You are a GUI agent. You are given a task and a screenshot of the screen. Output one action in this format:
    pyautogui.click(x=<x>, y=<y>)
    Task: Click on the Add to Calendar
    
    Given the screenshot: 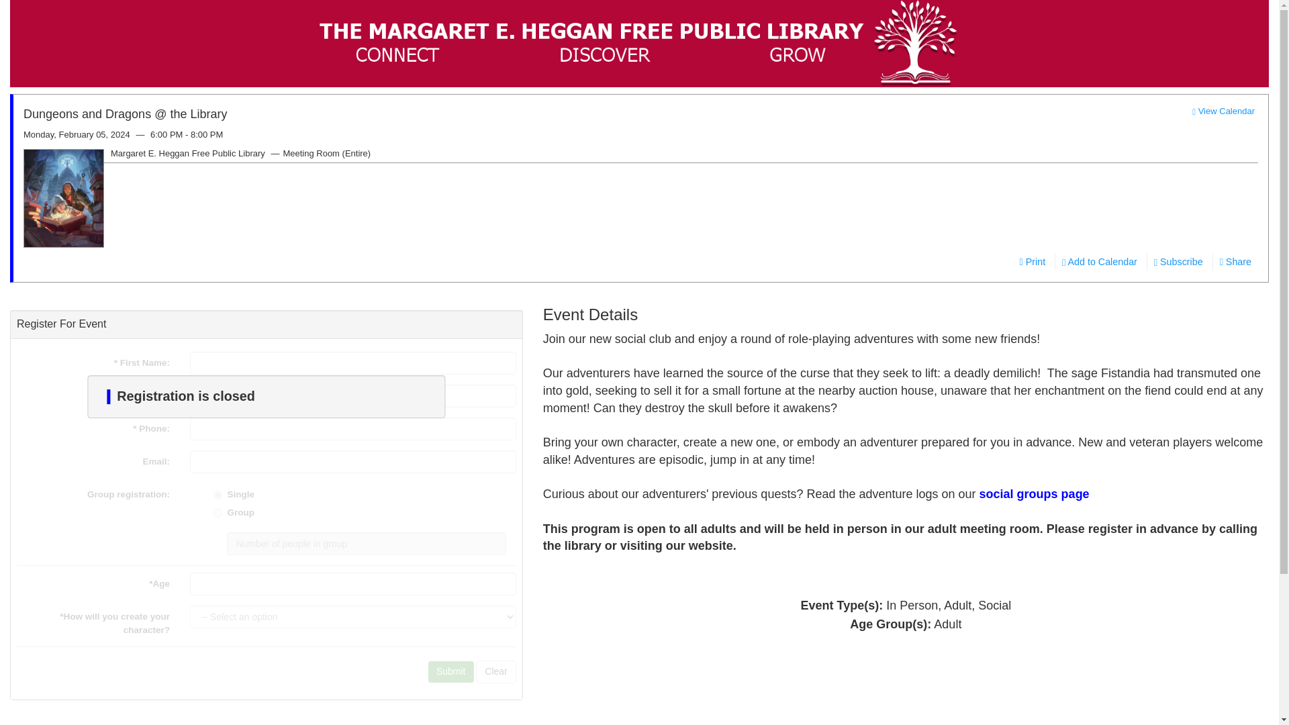 What is the action you would take?
    pyautogui.click(x=1099, y=261)
    